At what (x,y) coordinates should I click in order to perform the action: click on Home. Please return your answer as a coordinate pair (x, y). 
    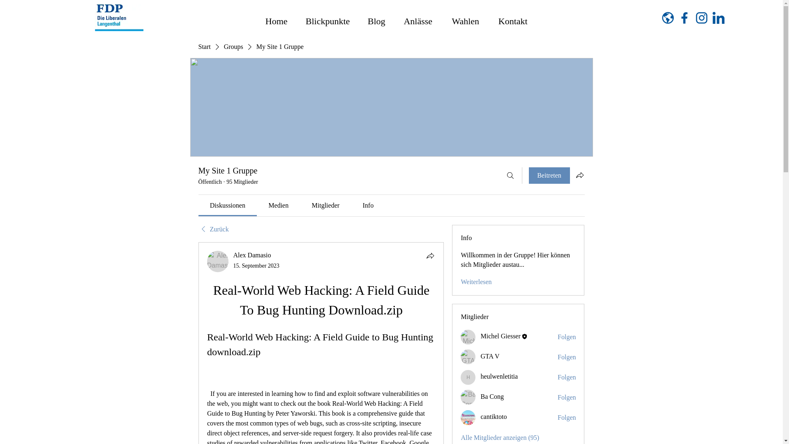
    Looking at the image, I should click on (276, 18).